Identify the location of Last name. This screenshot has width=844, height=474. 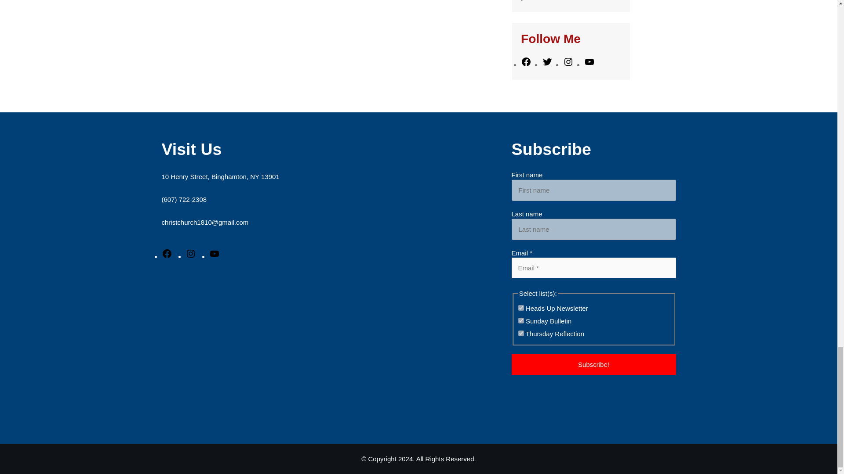
(593, 229).